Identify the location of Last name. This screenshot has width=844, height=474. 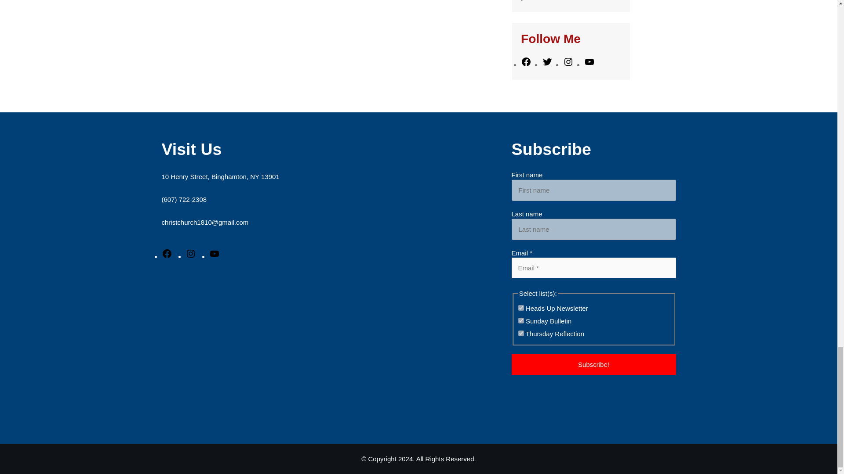
(593, 229).